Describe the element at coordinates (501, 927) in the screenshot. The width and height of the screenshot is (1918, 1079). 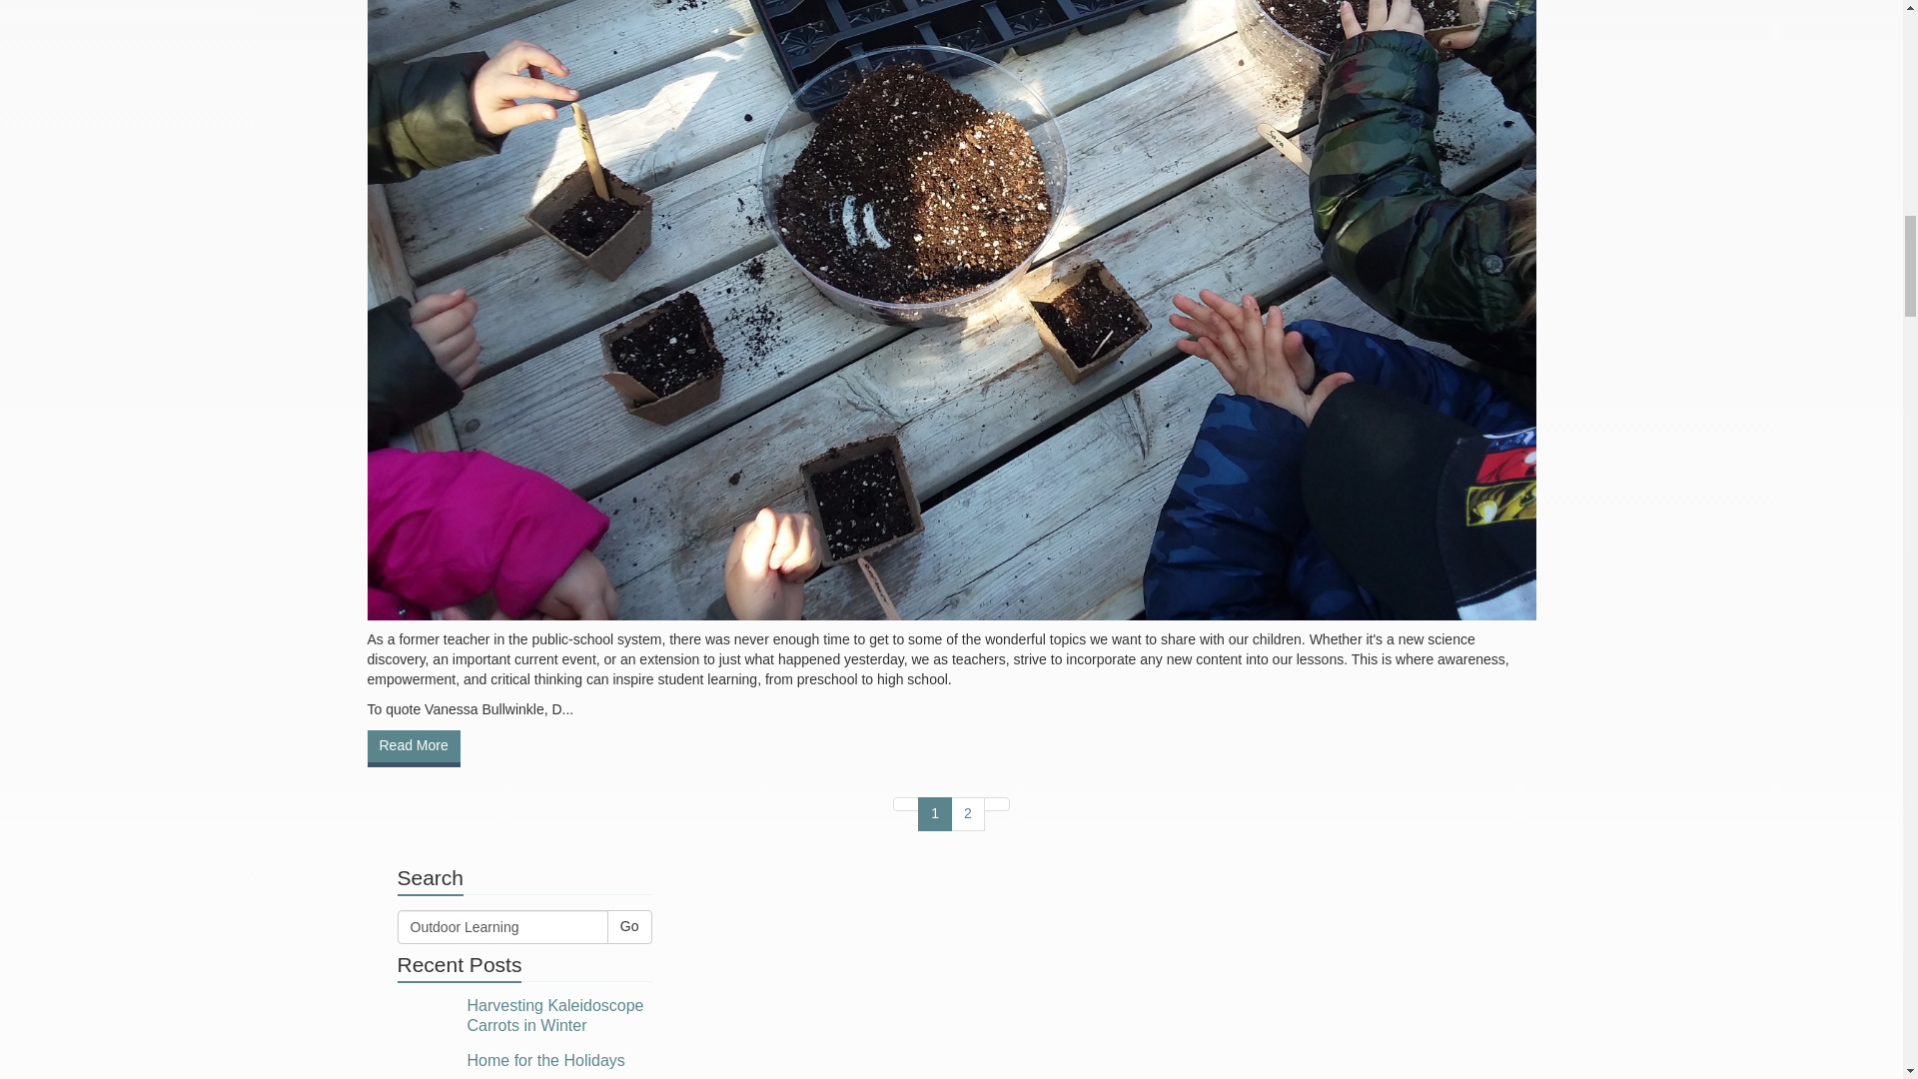
I see `Outdoor Learning` at that location.